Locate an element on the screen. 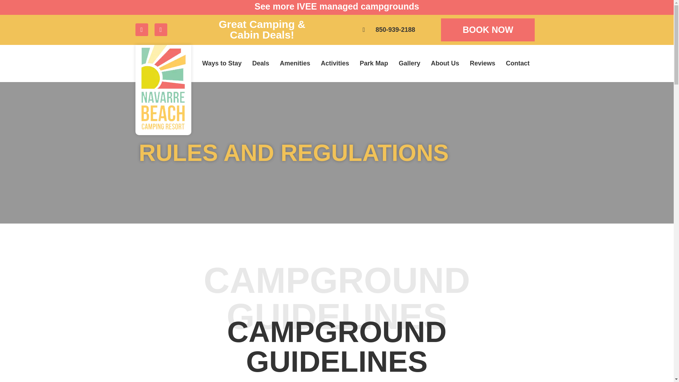 The width and height of the screenshot is (679, 382). Activities is located at coordinates (335, 63).